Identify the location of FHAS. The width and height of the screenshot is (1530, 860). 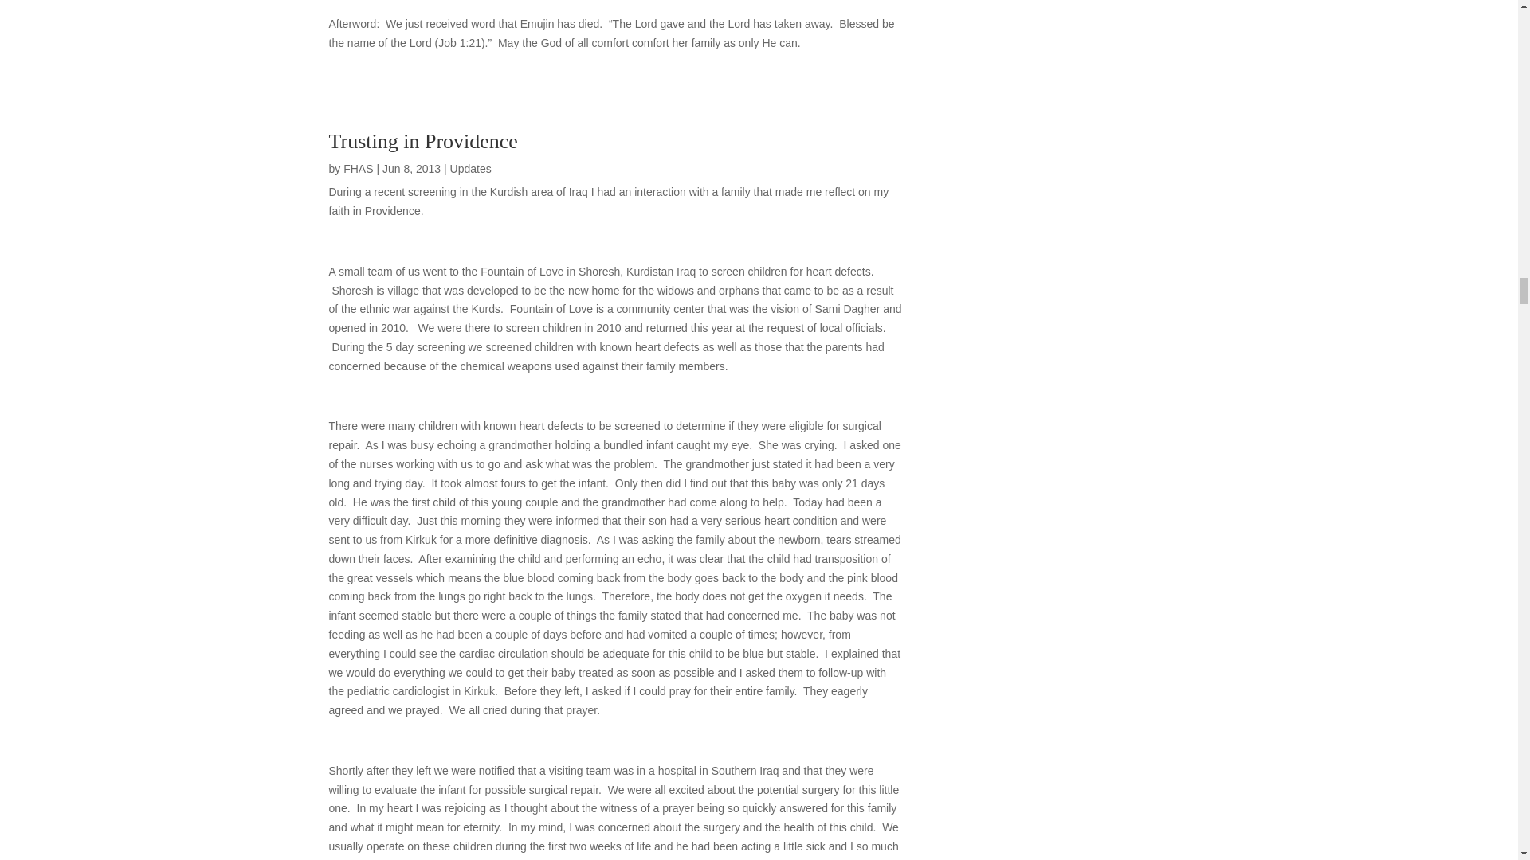
(358, 169).